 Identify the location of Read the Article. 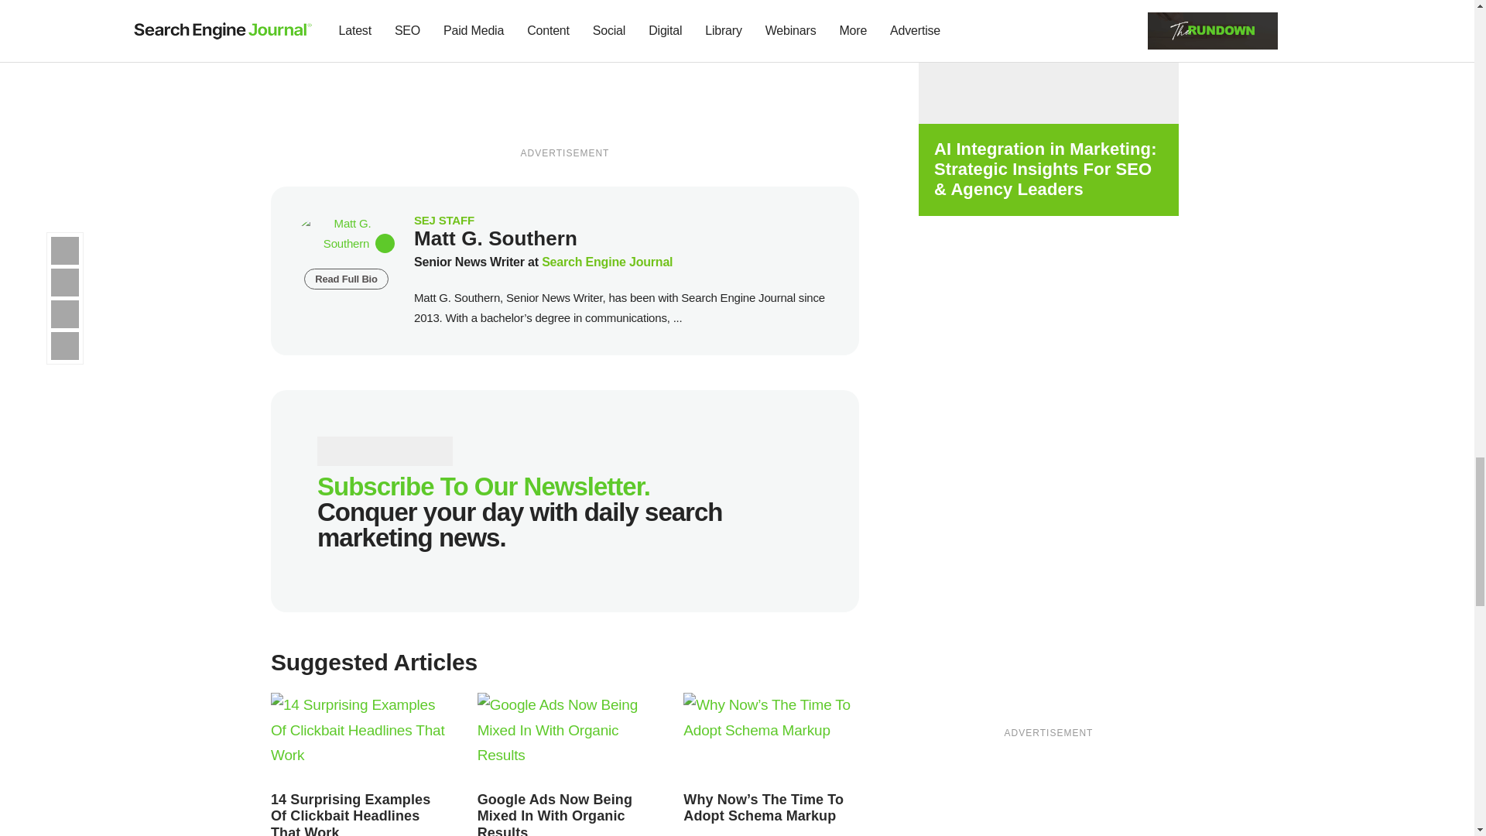
(763, 807).